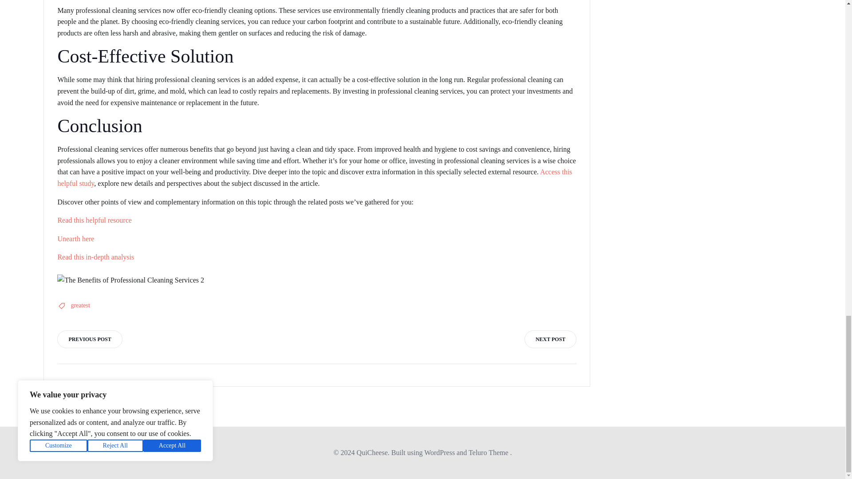  I want to click on PREVIOUS POST, so click(89, 339).